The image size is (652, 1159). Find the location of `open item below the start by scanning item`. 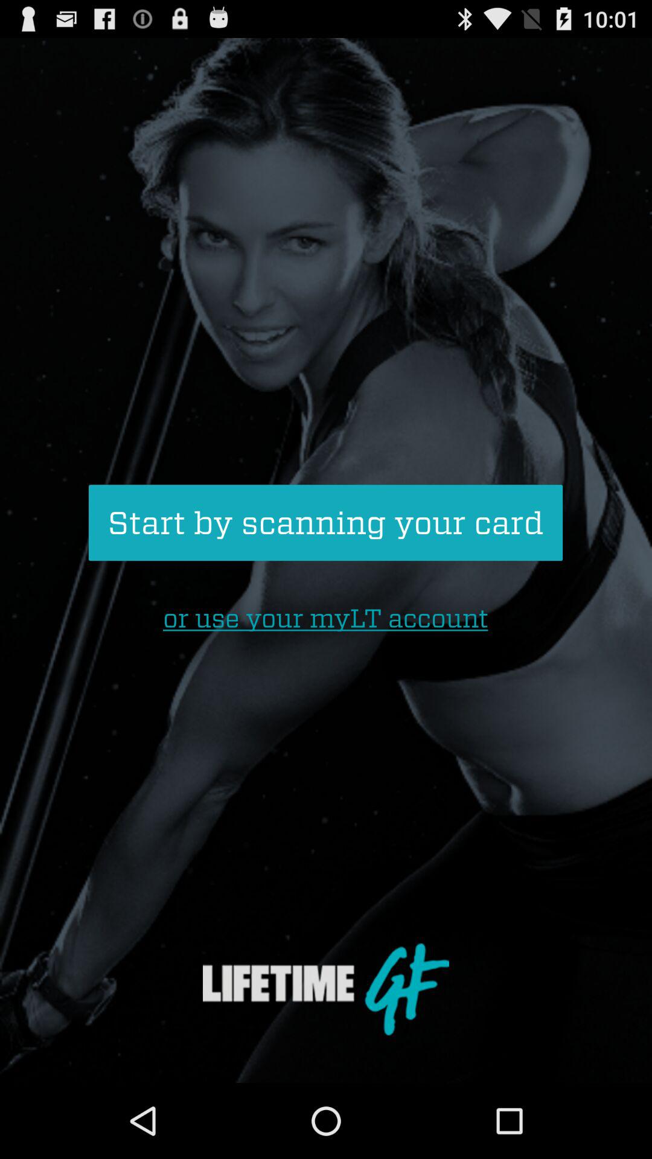

open item below the start by scanning item is located at coordinates (325, 618).